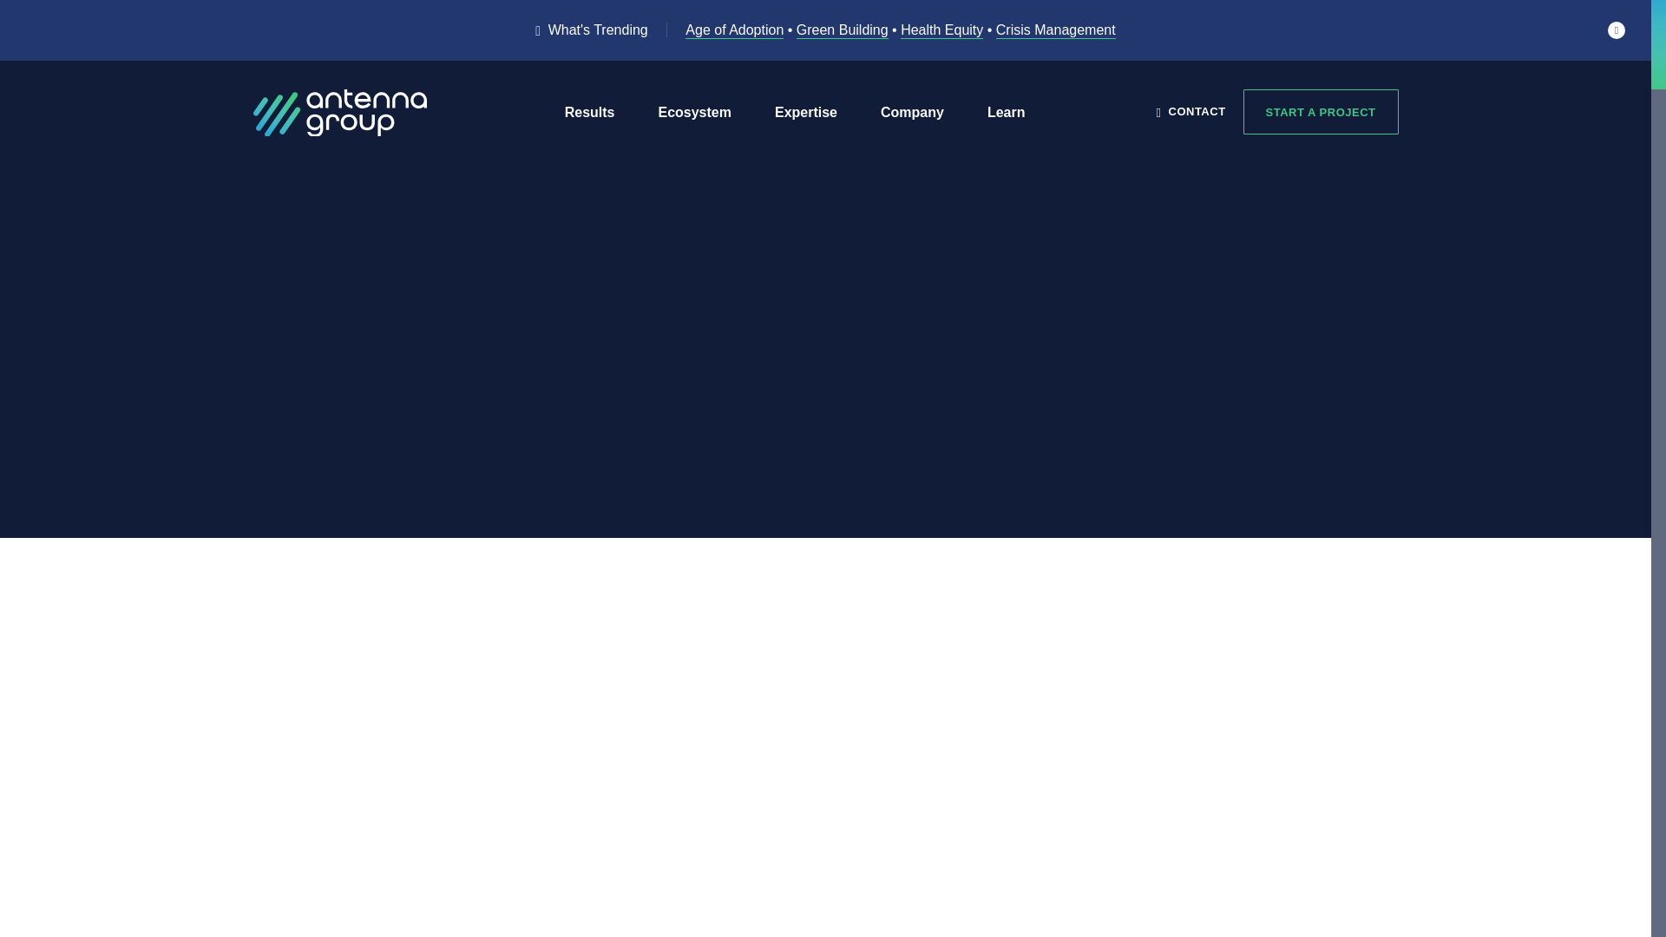  Describe the element at coordinates (1007, 113) in the screenshot. I see `Learn` at that location.